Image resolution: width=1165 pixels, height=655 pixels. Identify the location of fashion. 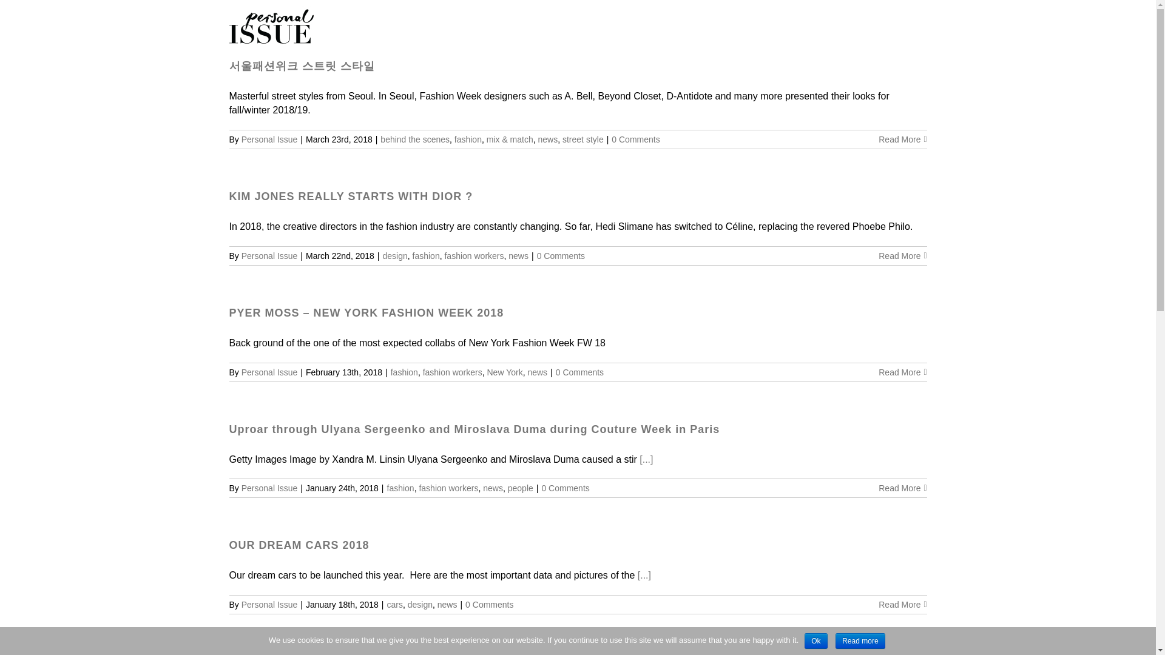
(400, 488).